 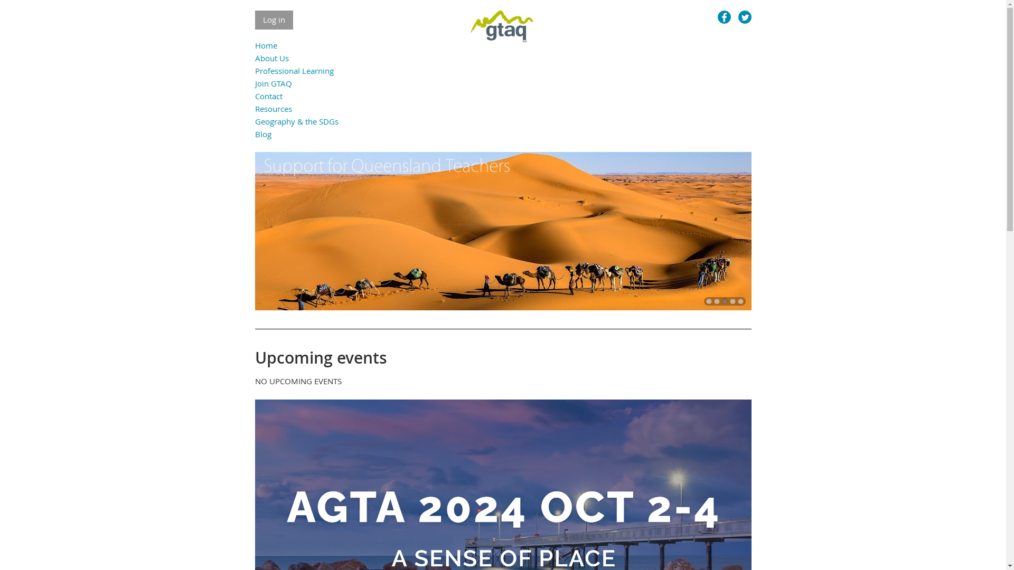 I want to click on Blog, so click(x=263, y=134).